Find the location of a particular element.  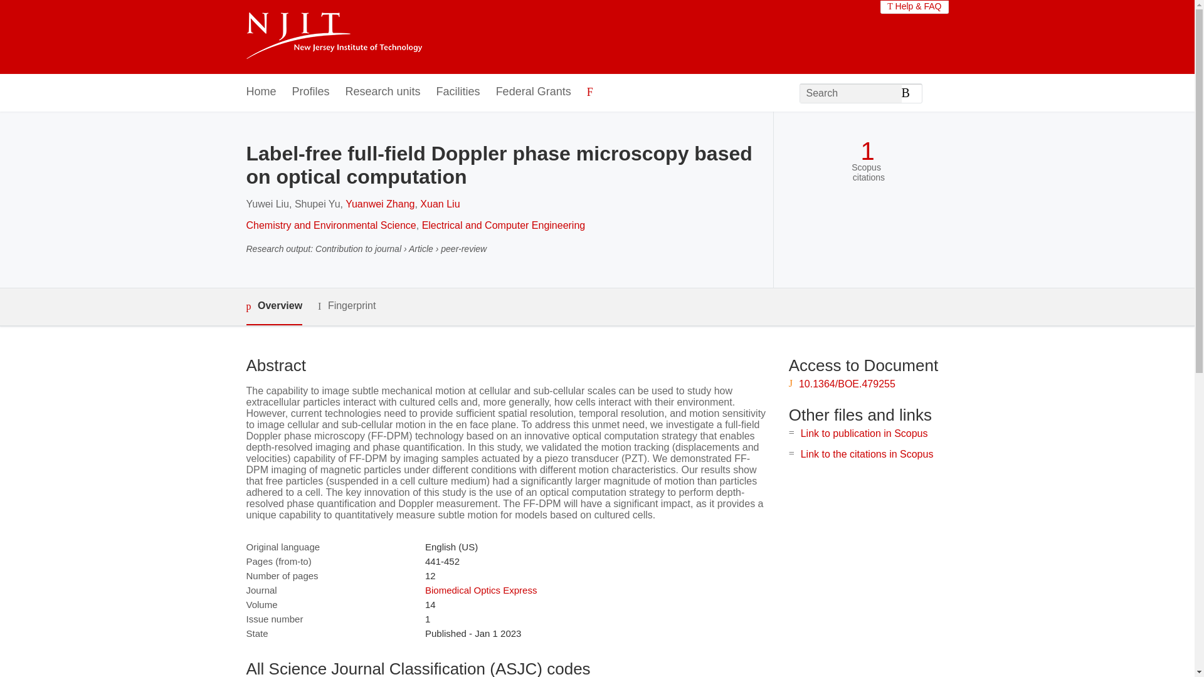

Xuan Liu is located at coordinates (440, 204).